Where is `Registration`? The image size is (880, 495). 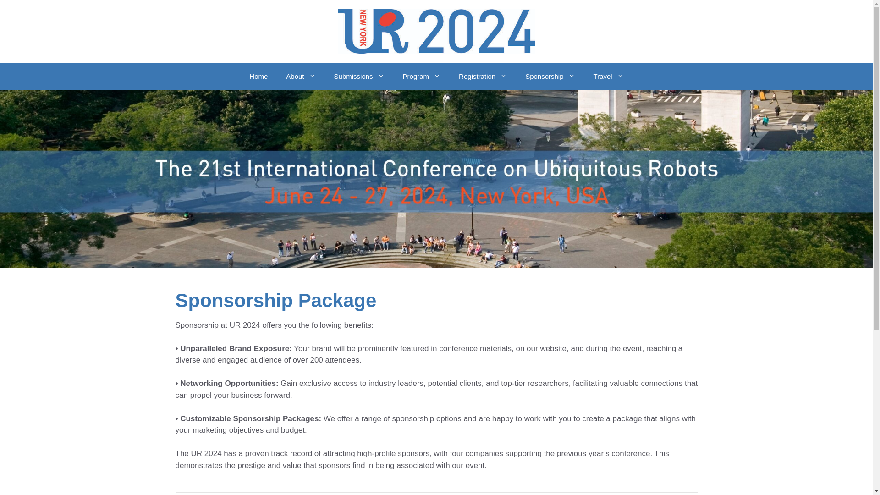 Registration is located at coordinates (483, 76).